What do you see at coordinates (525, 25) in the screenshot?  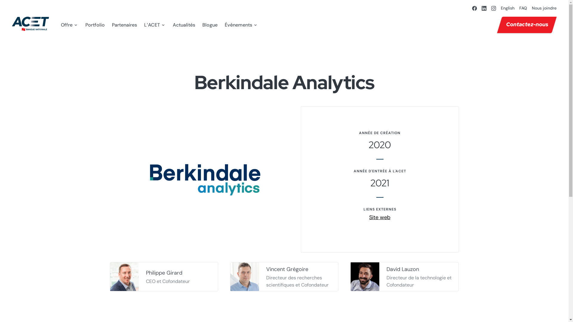 I see `Contactez-nous` at bounding box center [525, 25].